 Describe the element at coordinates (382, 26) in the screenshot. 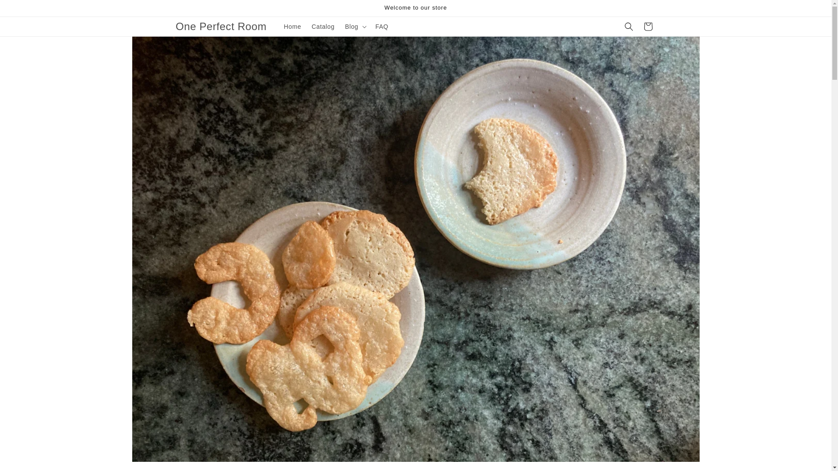

I see `FAQ` at that location.